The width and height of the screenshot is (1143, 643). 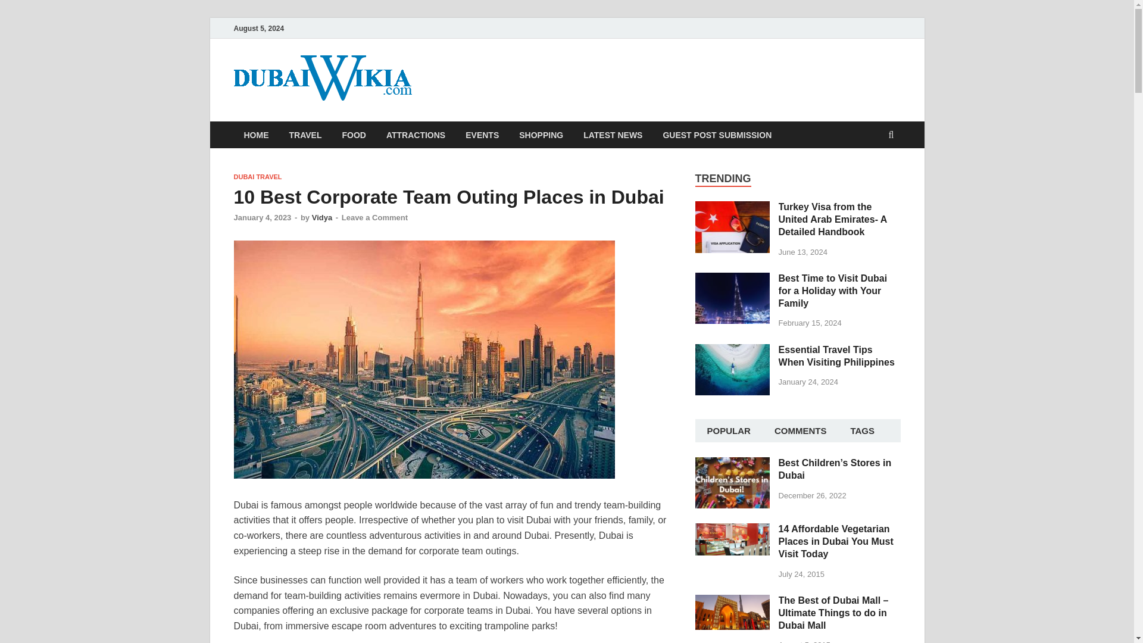 I want to click on Essential Travel Tips When Visiting Philippines, so click(x=732, y=351).